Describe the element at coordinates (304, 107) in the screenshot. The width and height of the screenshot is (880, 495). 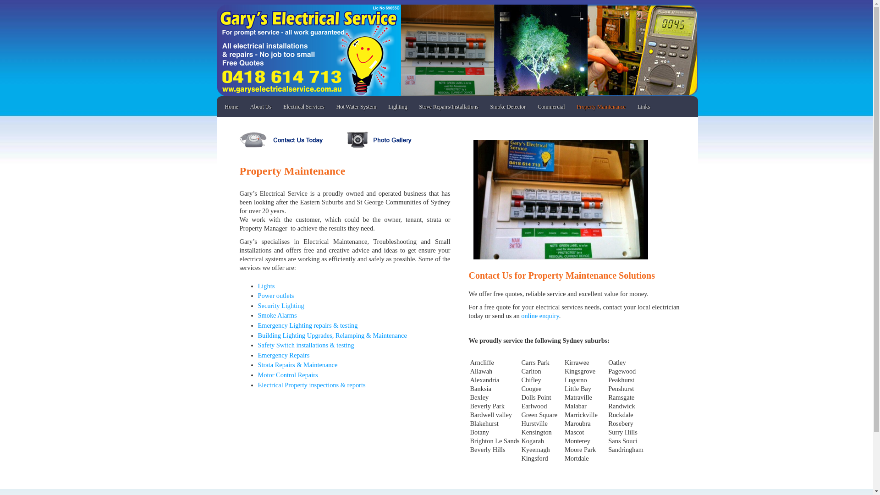
I see `Electrical Services` at that location.